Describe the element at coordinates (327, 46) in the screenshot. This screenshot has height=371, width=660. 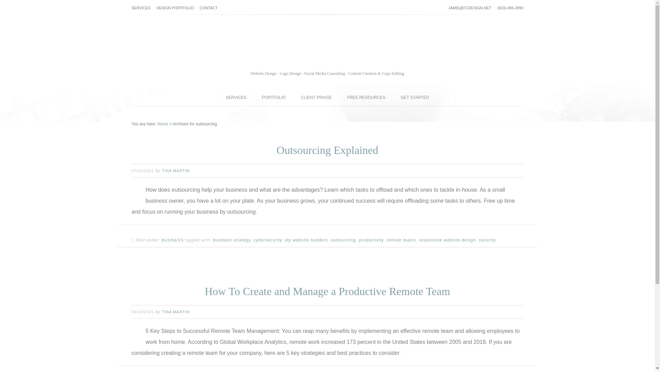
I see `Fat Cat Design` at that location.